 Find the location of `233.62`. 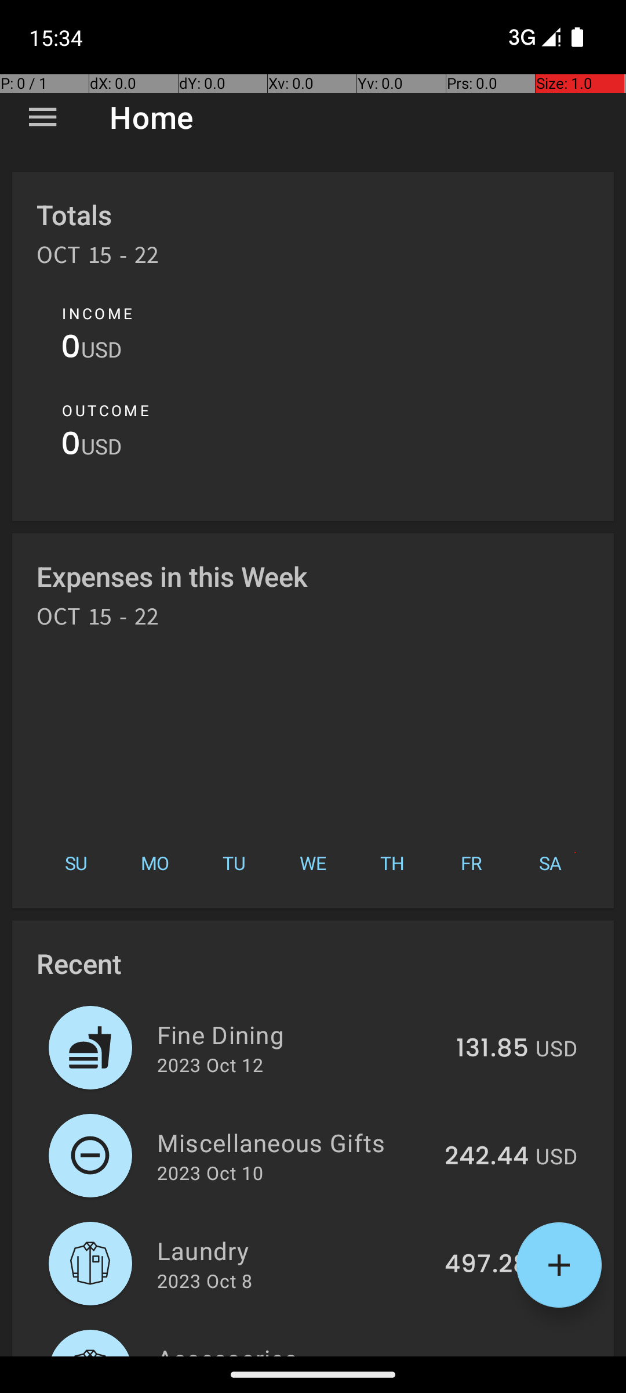

233.62 is located at coordinates (487, 1355).